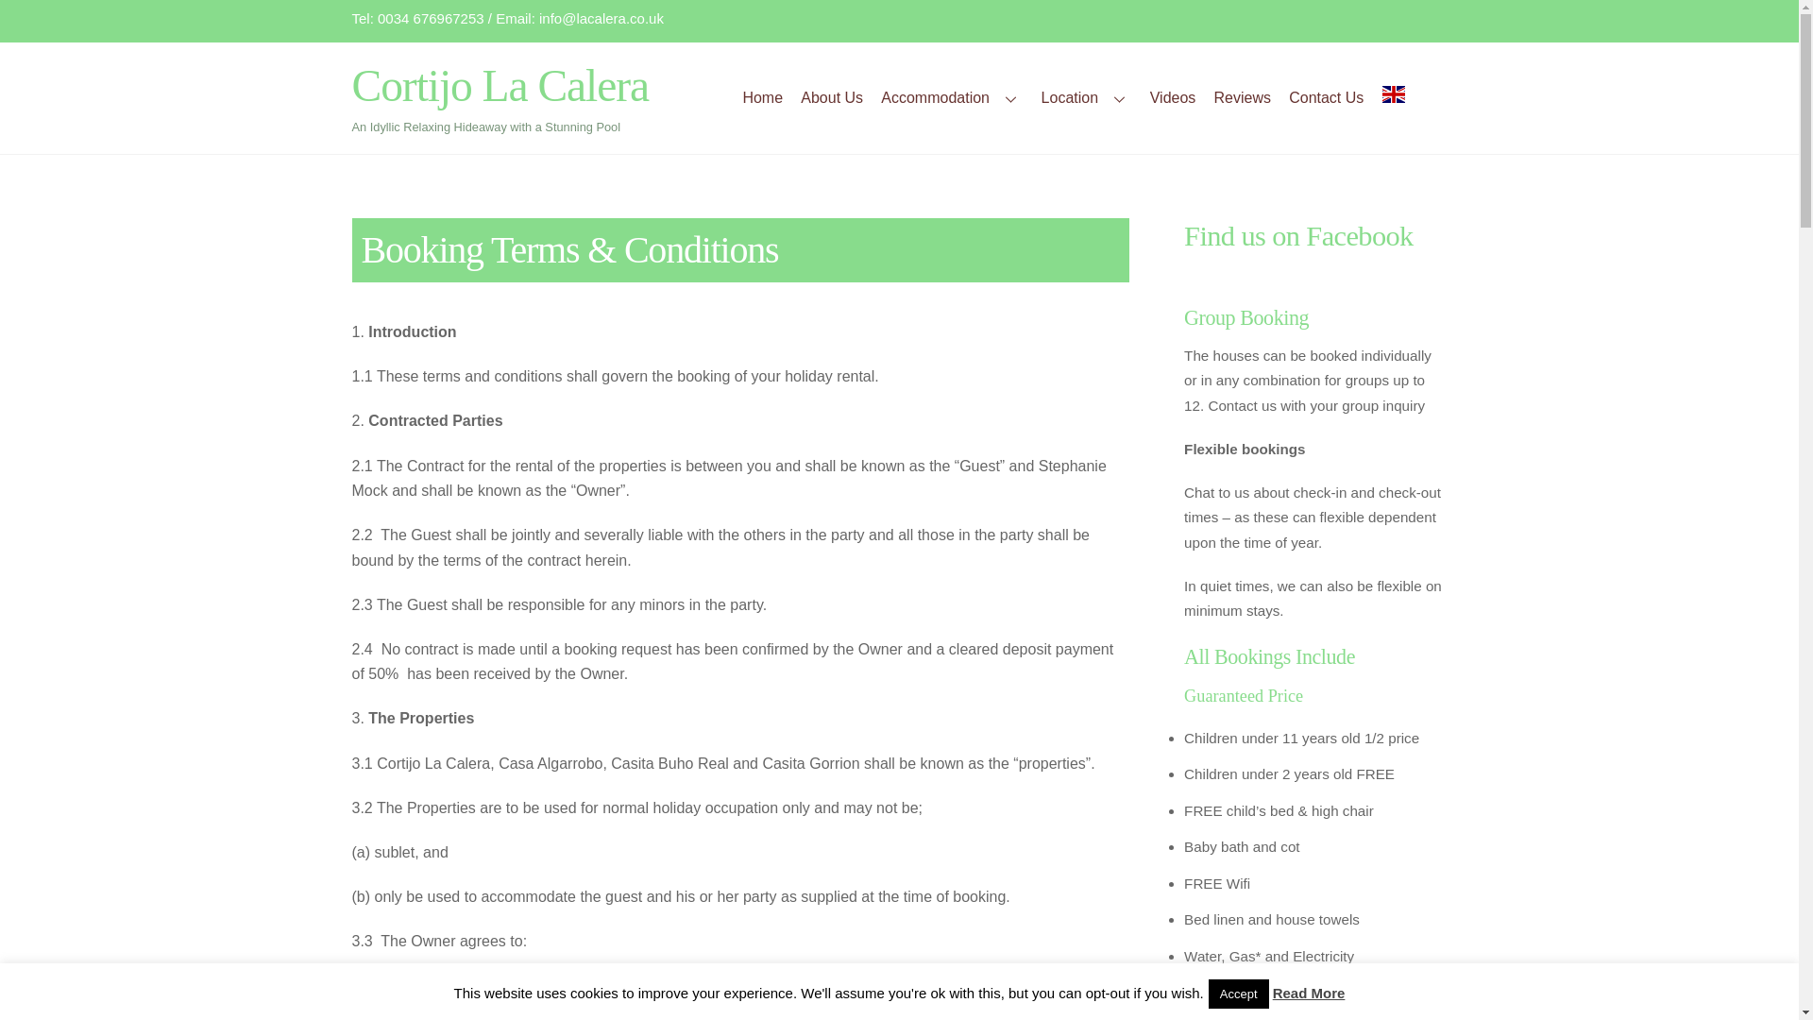  I want to click on Location, so click(1086, 99).